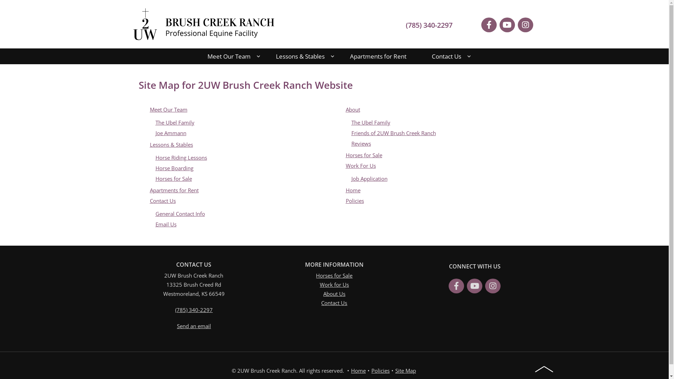 The image size is (674, 379). I want to click on Horses for Sale, so click(364, 155).